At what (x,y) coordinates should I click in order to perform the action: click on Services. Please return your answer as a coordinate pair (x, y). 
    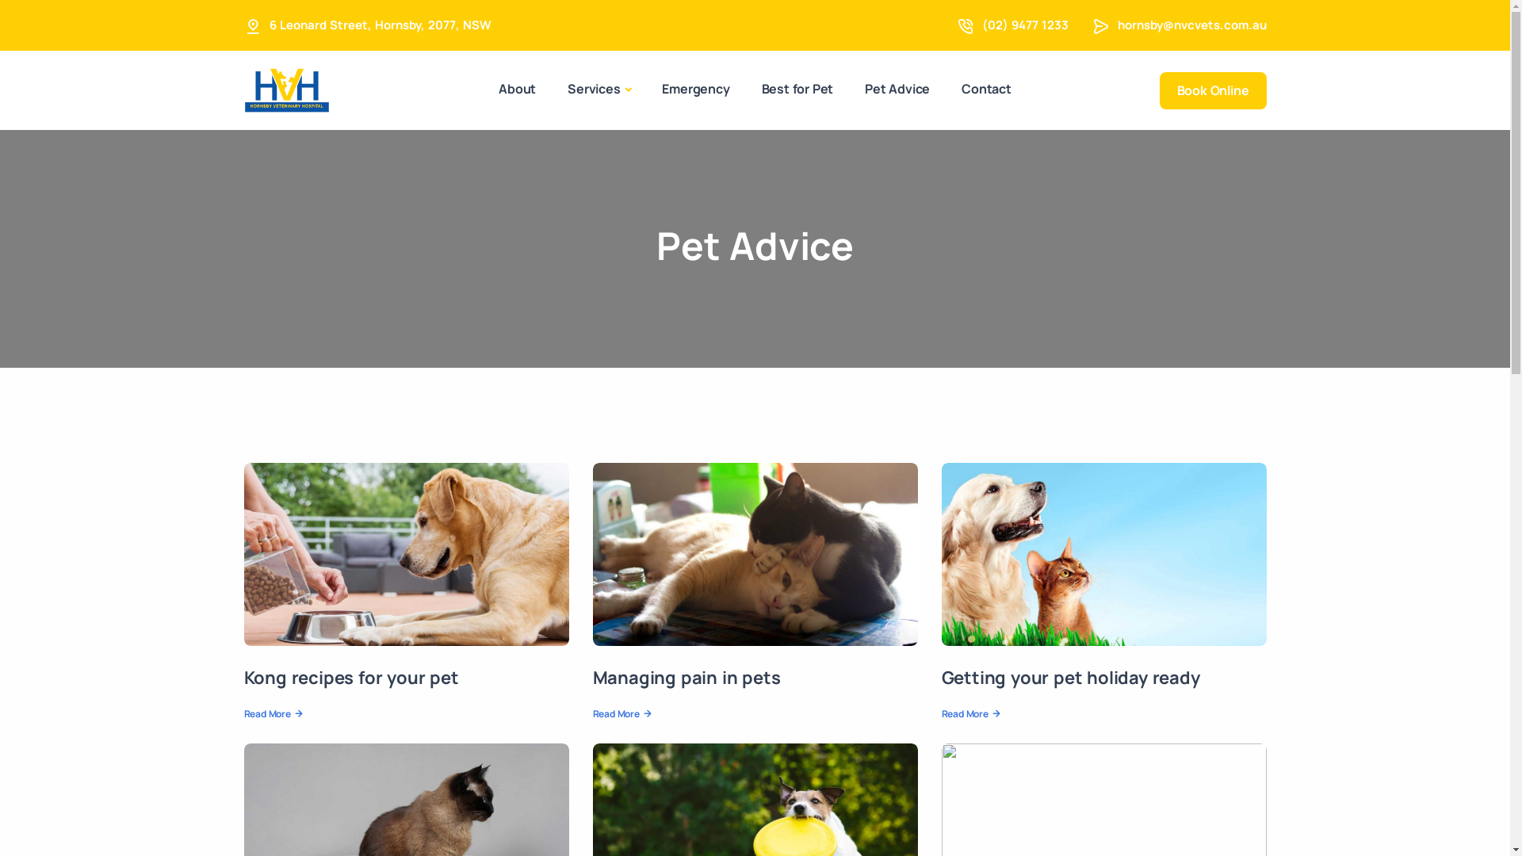
    Looking at the image, I should click on (599, 90).